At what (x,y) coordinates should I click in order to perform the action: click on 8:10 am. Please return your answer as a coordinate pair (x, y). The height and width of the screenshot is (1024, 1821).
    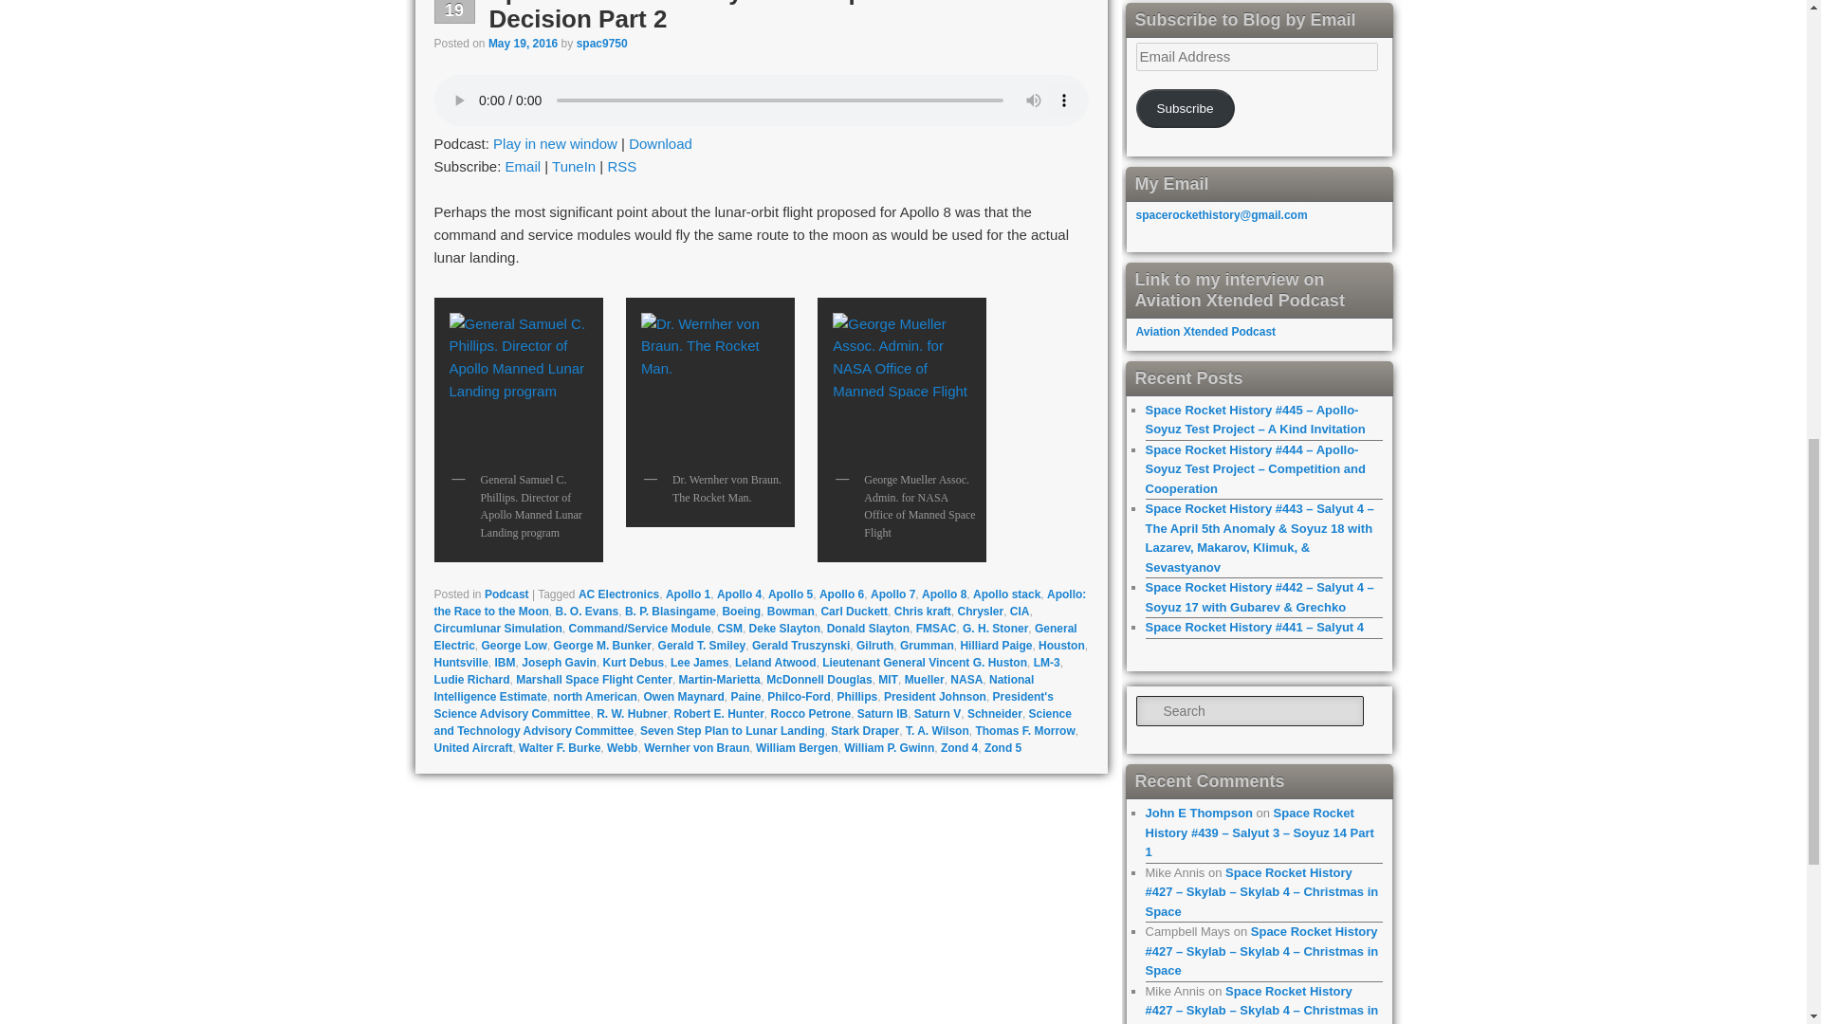
    Looking at the image, I should click on (522, 43).